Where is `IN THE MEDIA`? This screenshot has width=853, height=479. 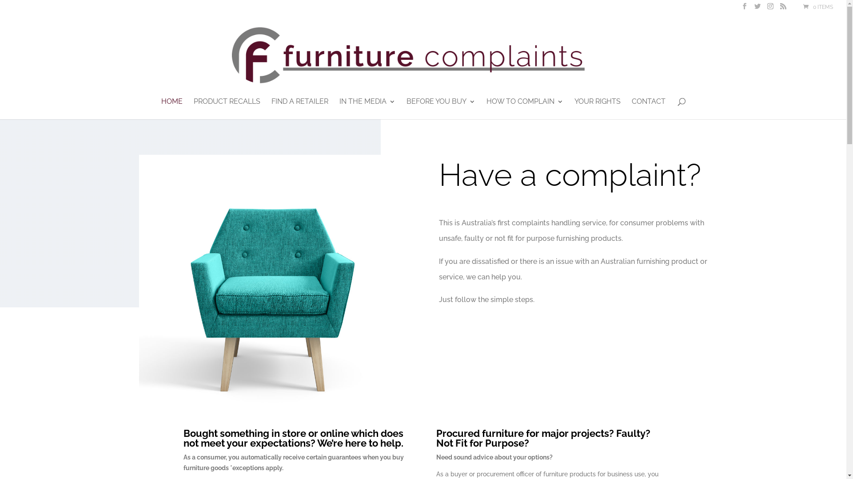 IN THE MEDIA is located at coordinates (367, 109).